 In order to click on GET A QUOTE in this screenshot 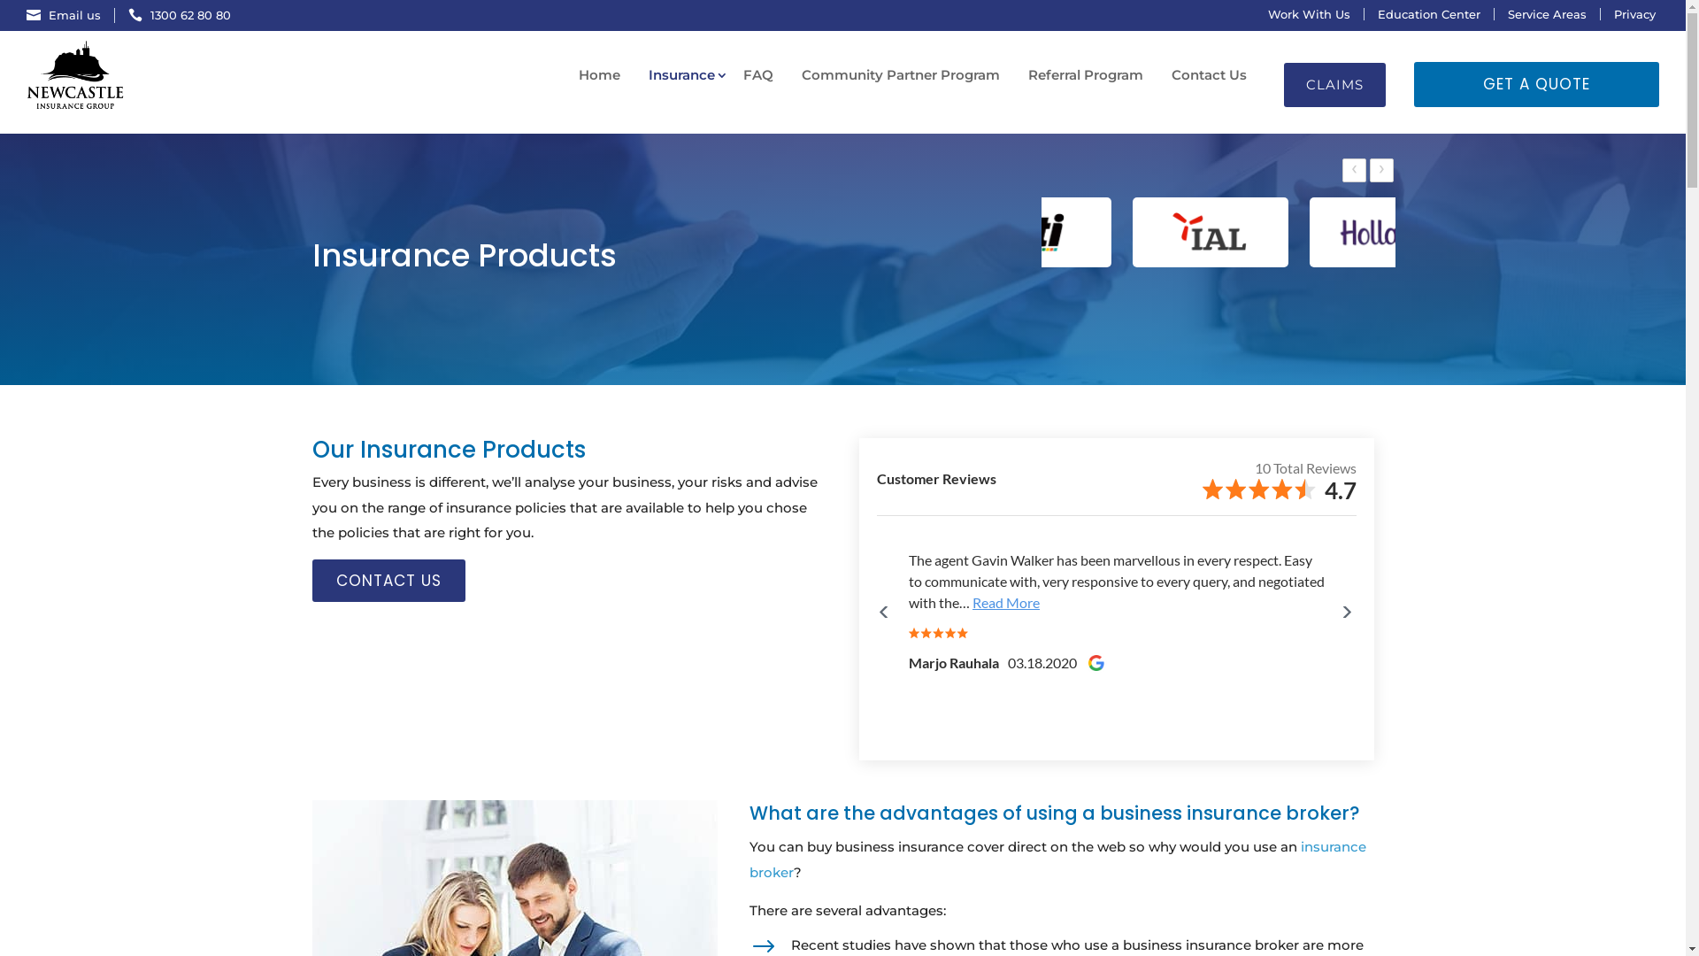, I will do `click(1536, 85)`.